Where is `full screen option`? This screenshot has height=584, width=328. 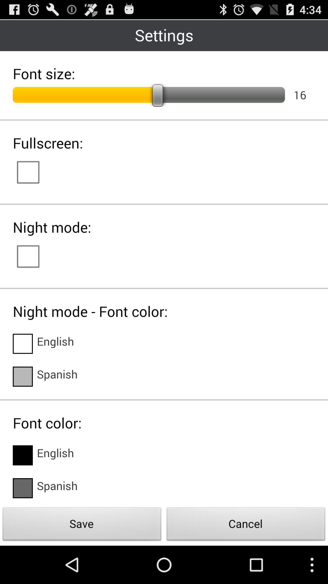 full screen option is located at coordinates (34, 172).